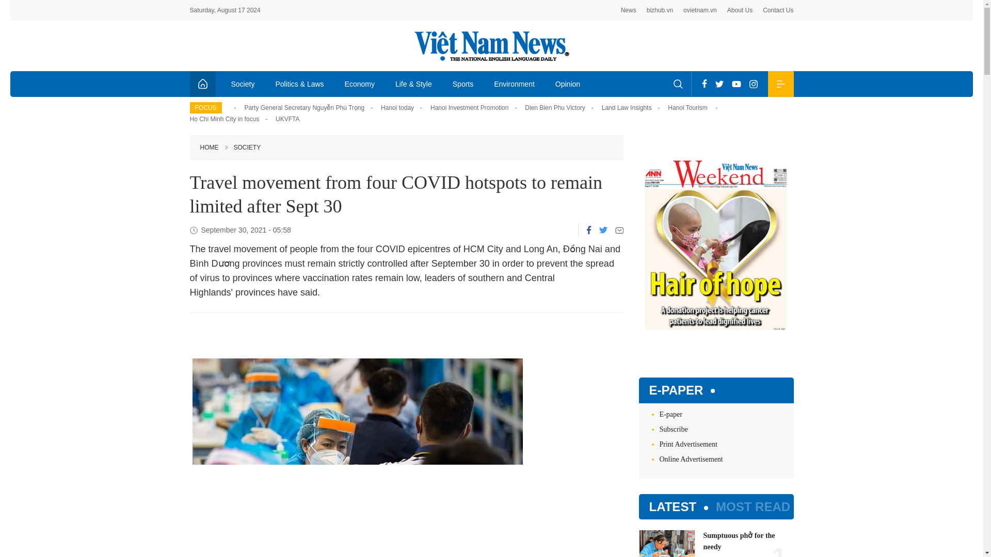 The height and width of the screenshot is (557, 991). What do you see at coordinates (360, 84) in the screenshot?
I see `Economy` at bounding box center [360, 84].